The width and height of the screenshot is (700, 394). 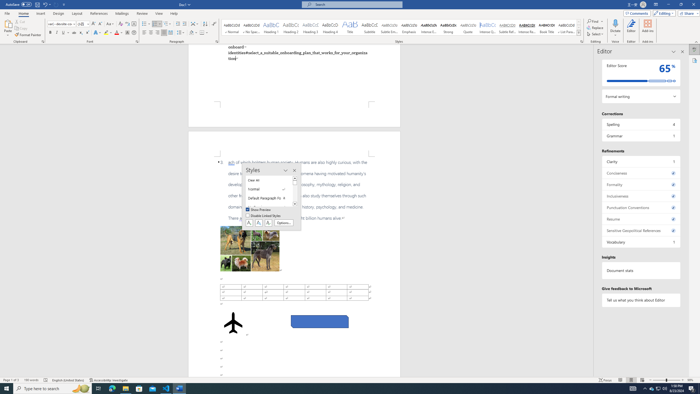 I want to click on Character Border, so click(x=134, y=24).